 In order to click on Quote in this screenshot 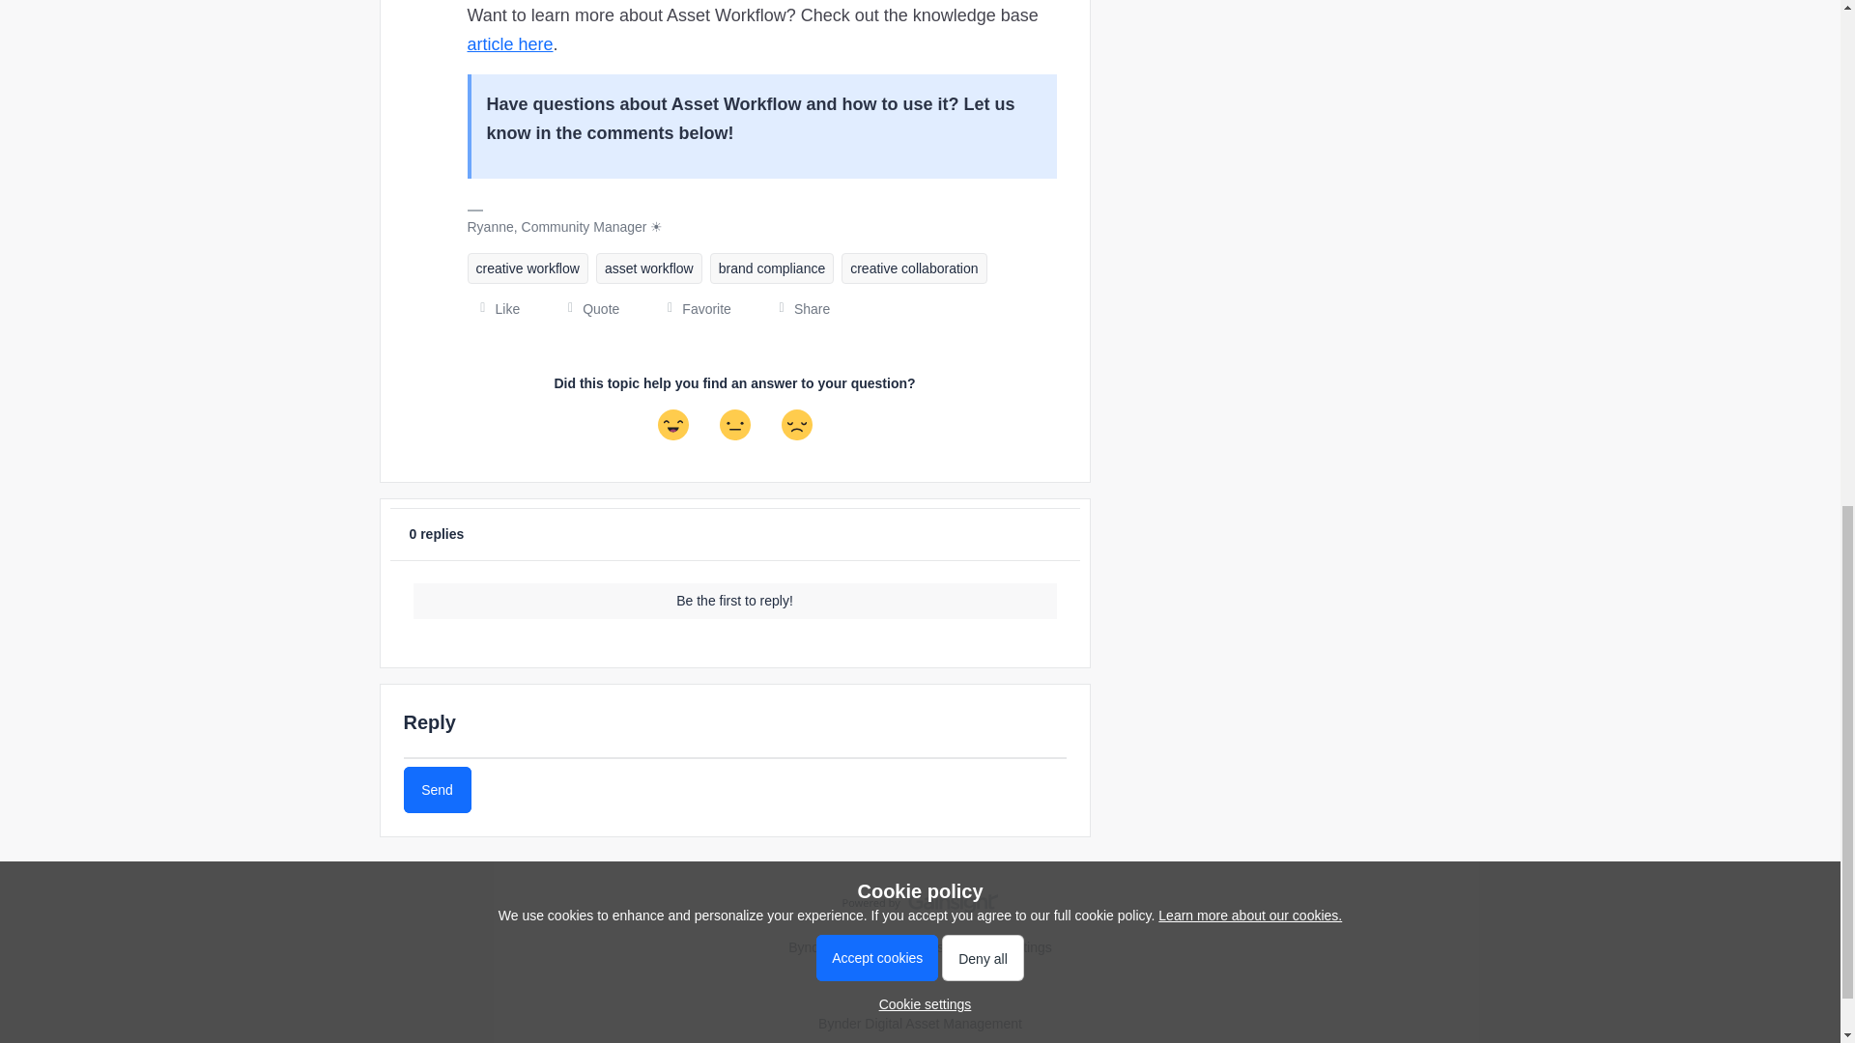, I will do `click(586, 309)`.